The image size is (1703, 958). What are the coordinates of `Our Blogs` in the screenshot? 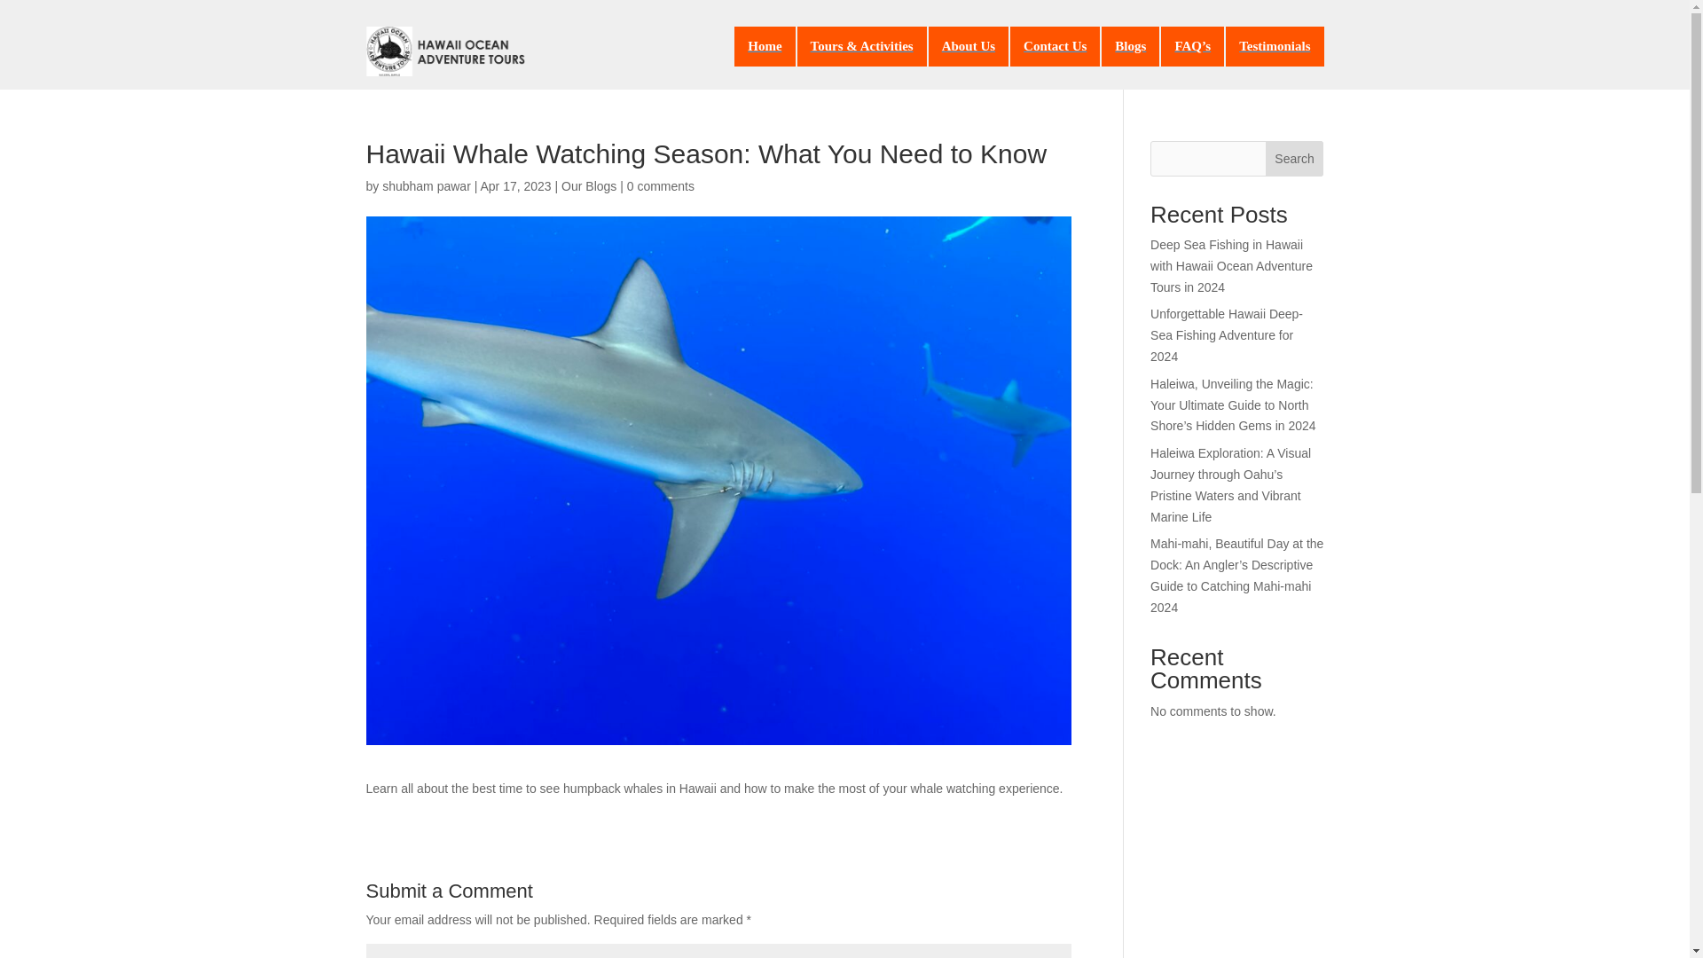 It's located at (589, 186).